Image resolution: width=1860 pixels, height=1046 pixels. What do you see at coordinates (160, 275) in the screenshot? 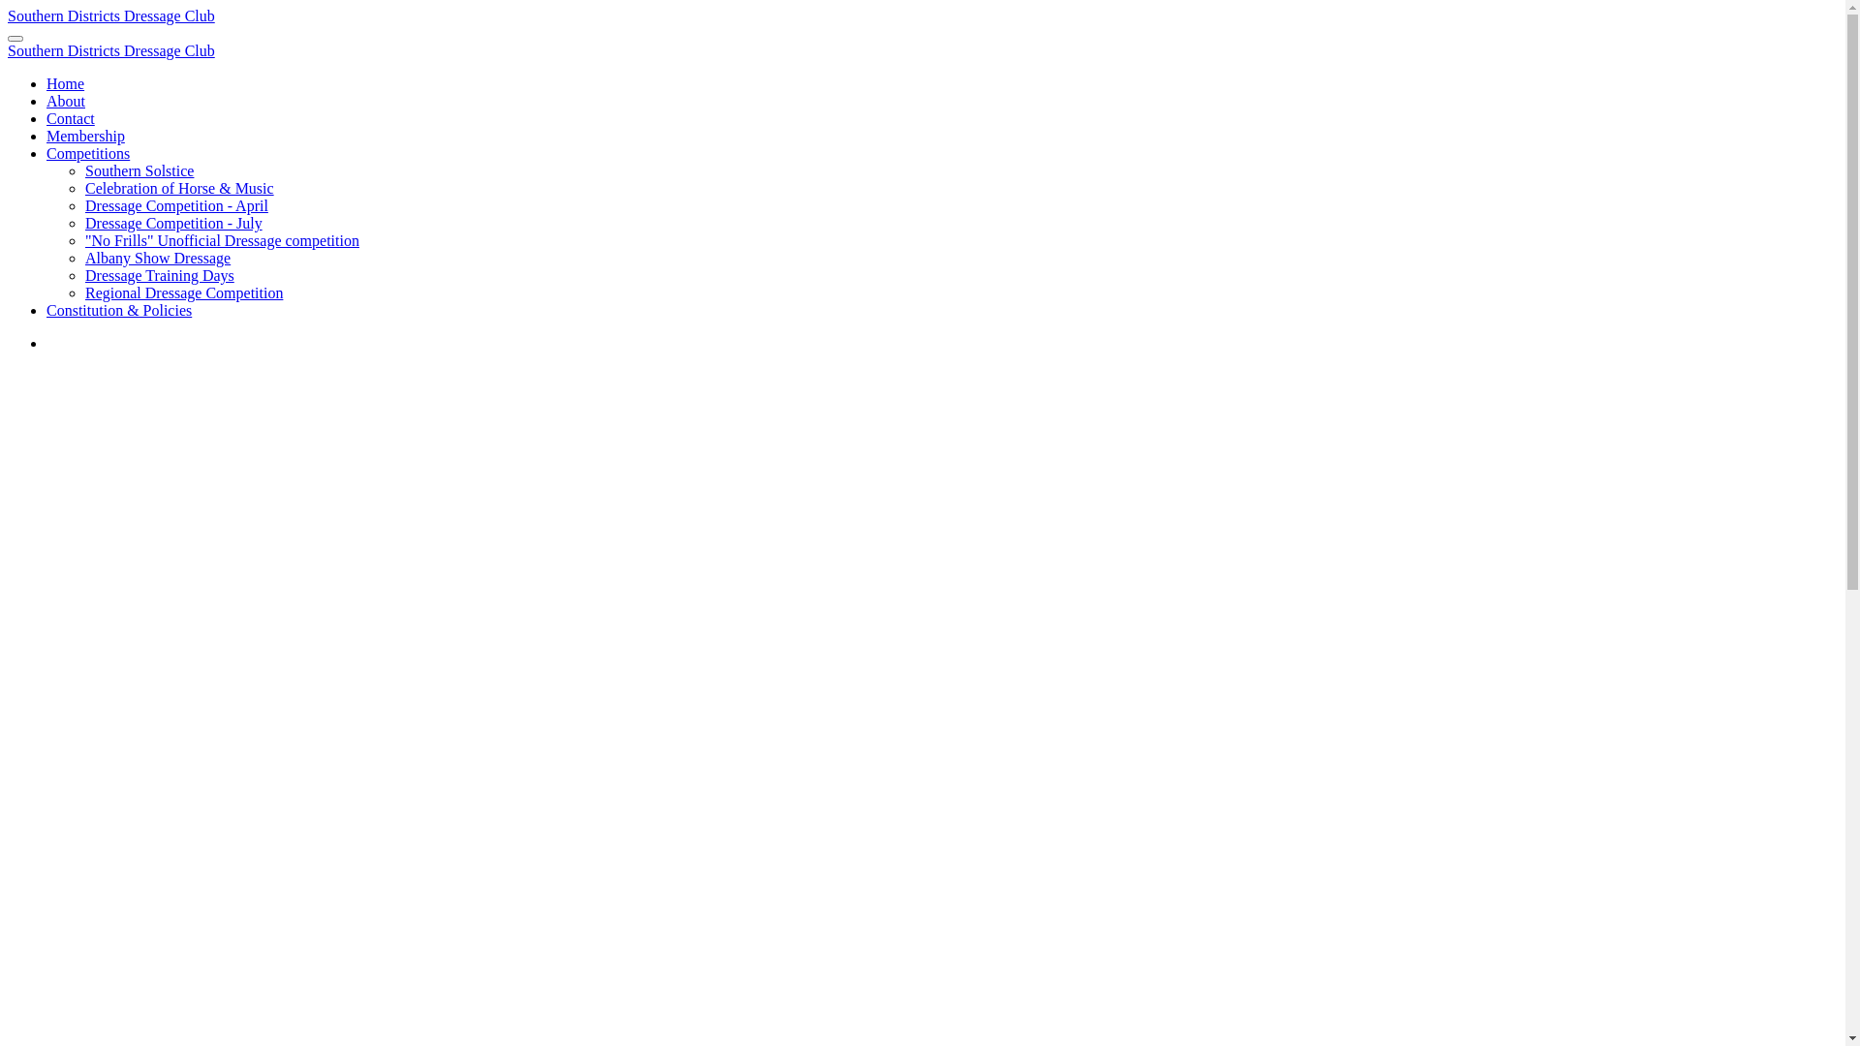
I see `Dressage Training Days` at bounding box center [160, 275].